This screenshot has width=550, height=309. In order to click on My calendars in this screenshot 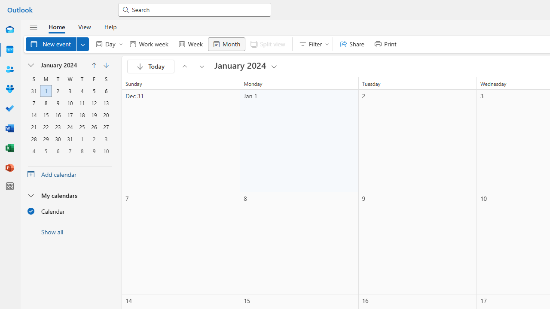, I will do `click(70, 195)`.